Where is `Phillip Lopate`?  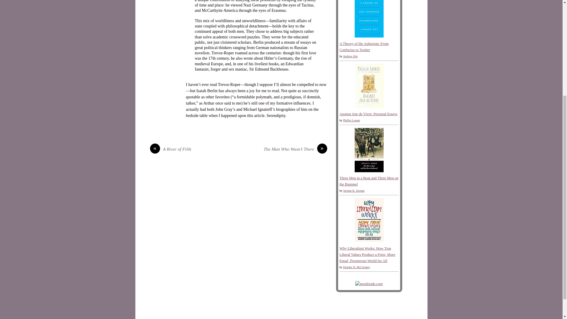
Phillip Lopate is located at coordinates (351, 120).